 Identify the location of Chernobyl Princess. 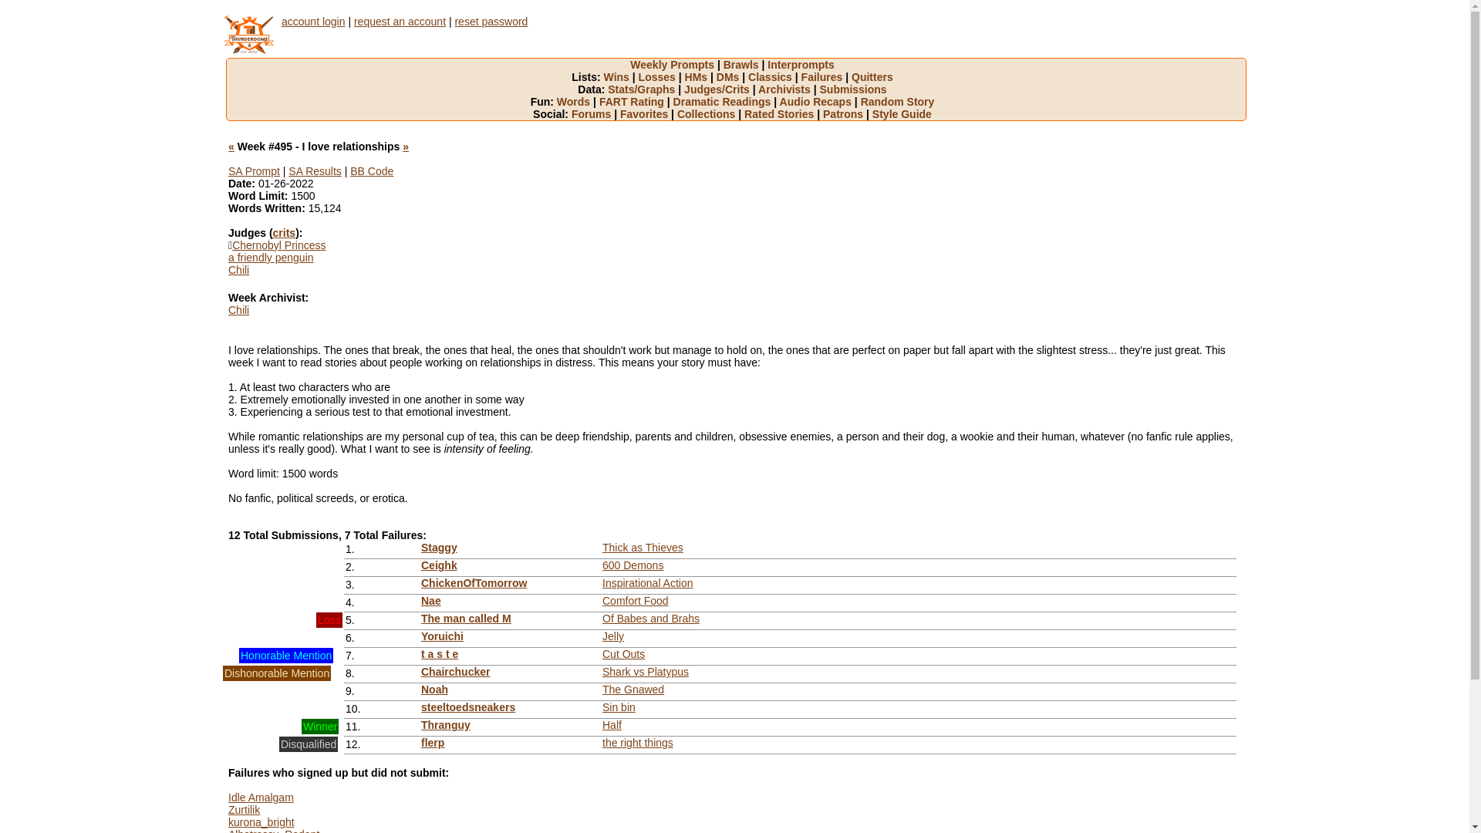
(279, 245).